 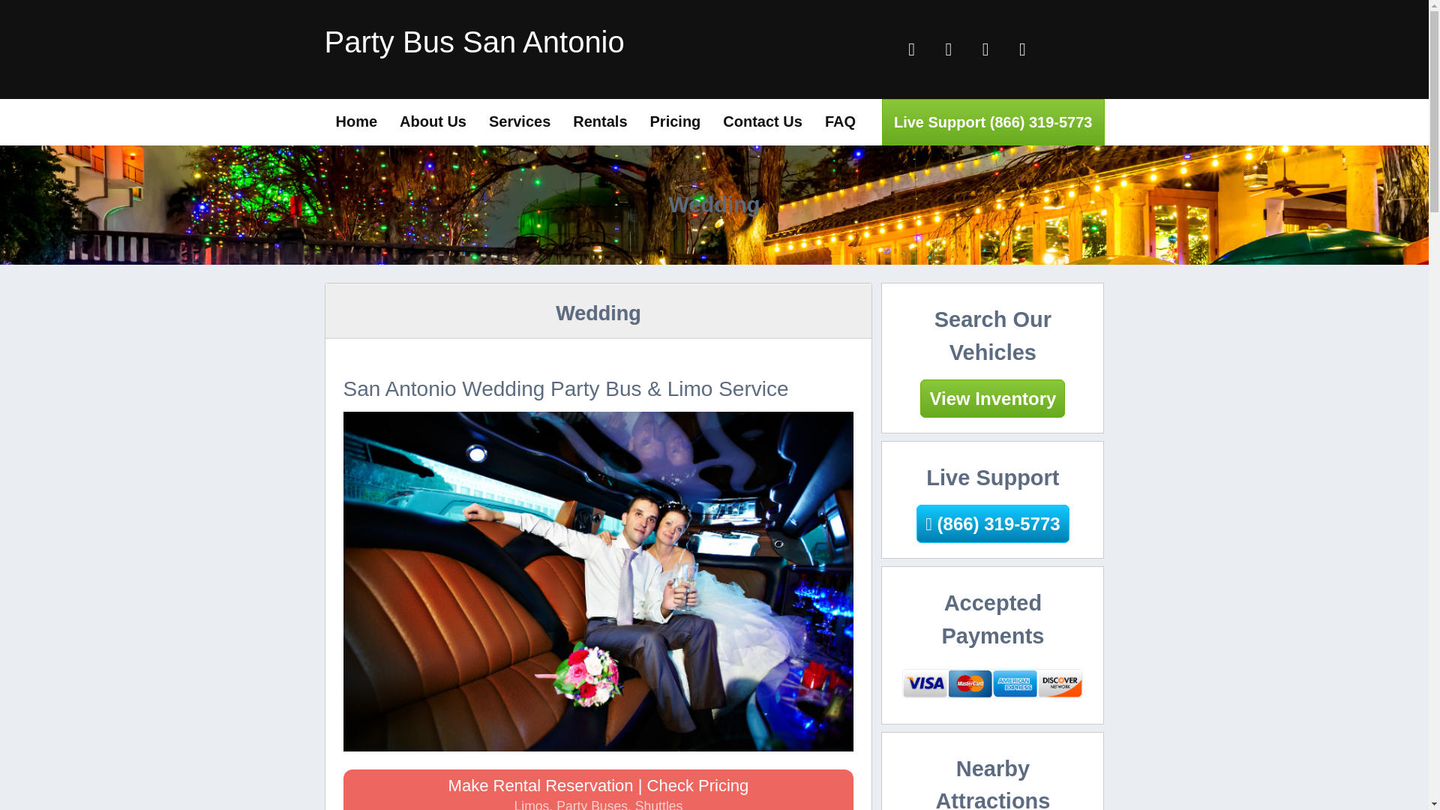 I want to click on Home, so click(x=356, y=121).